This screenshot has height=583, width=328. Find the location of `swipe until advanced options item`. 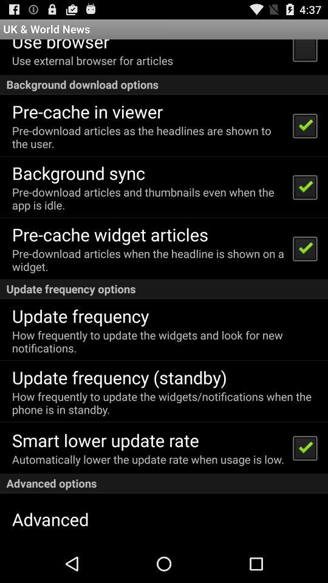

swipe until advanced options item is located at coordinates (164, 483).